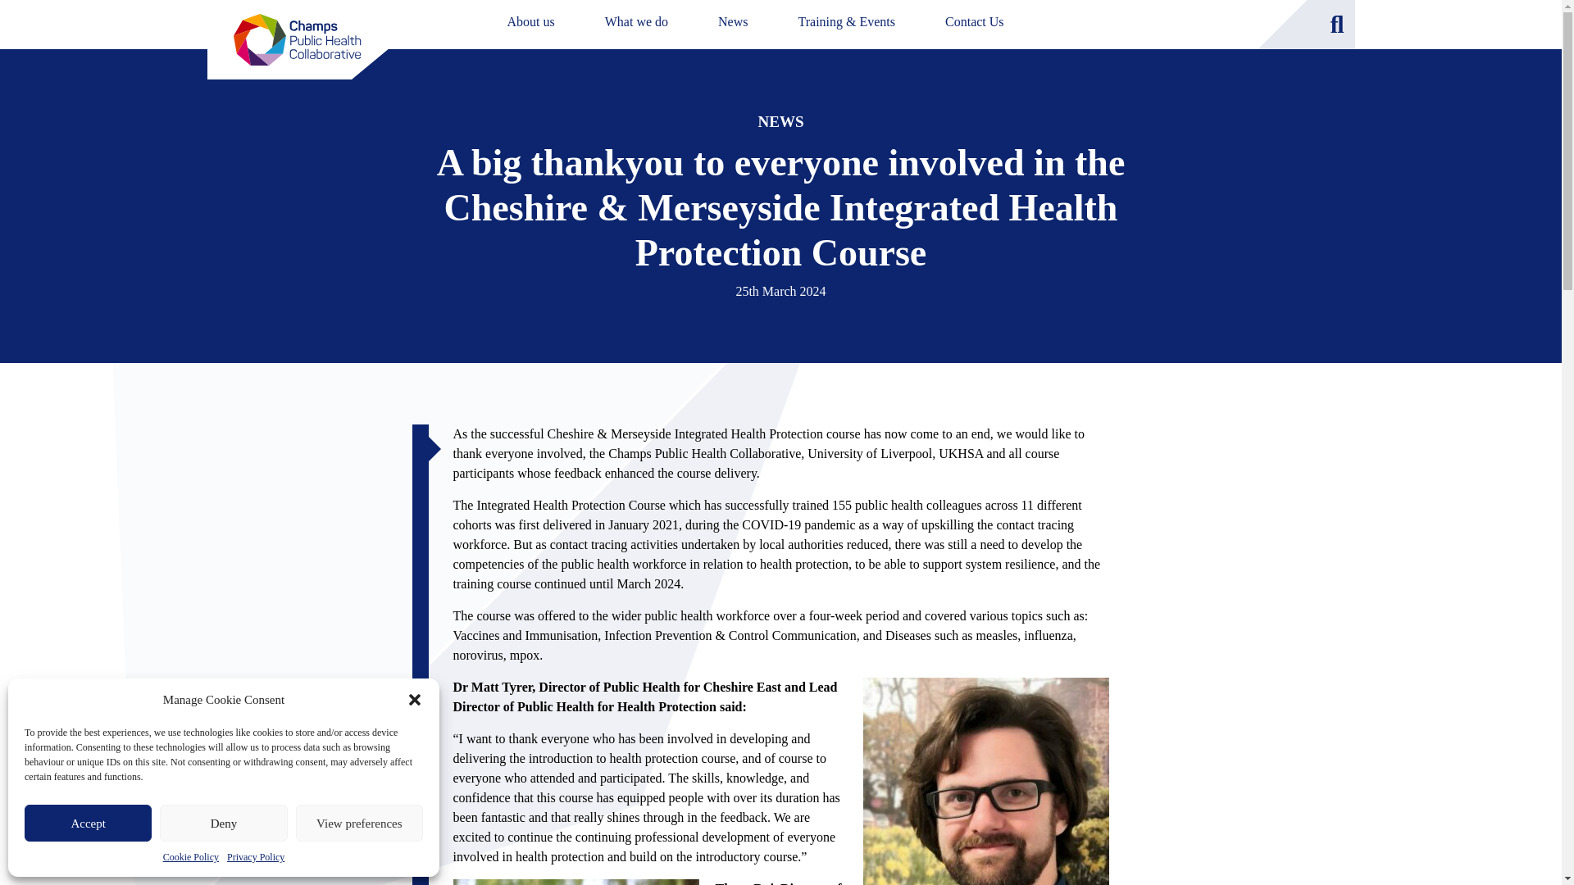 The image size is (1574, 885). Describe the element at coordinates (974, 21) in the screenshot. I see `Contact Us` at that location.